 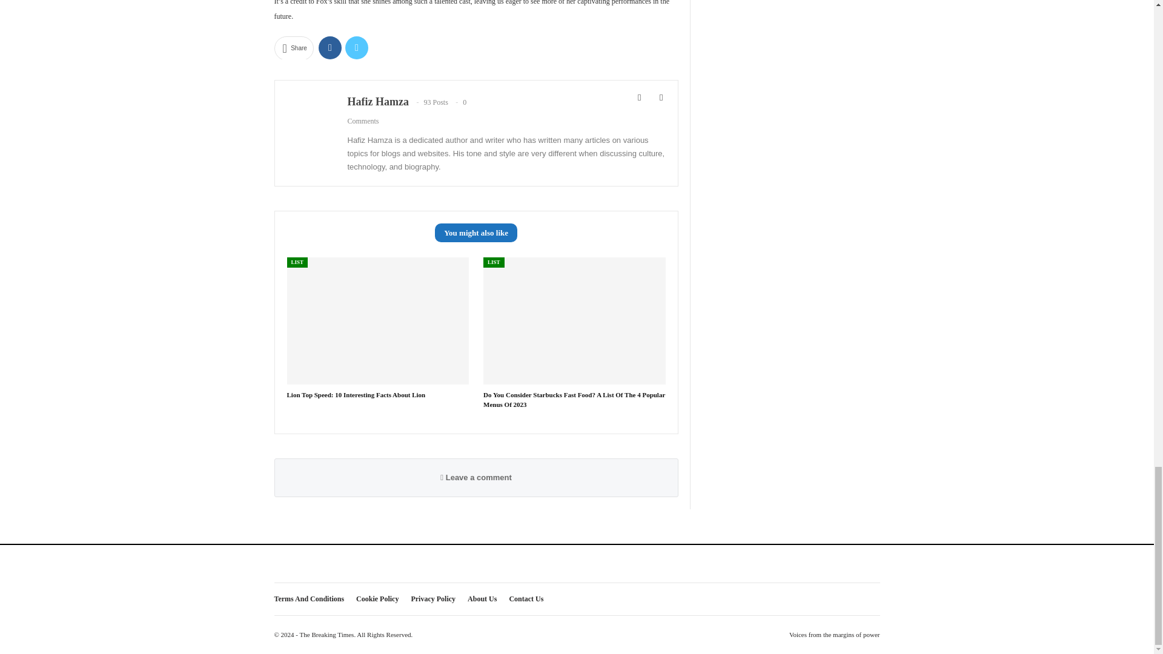 I want to click on Leave a comment, so click(x=476, y=477).